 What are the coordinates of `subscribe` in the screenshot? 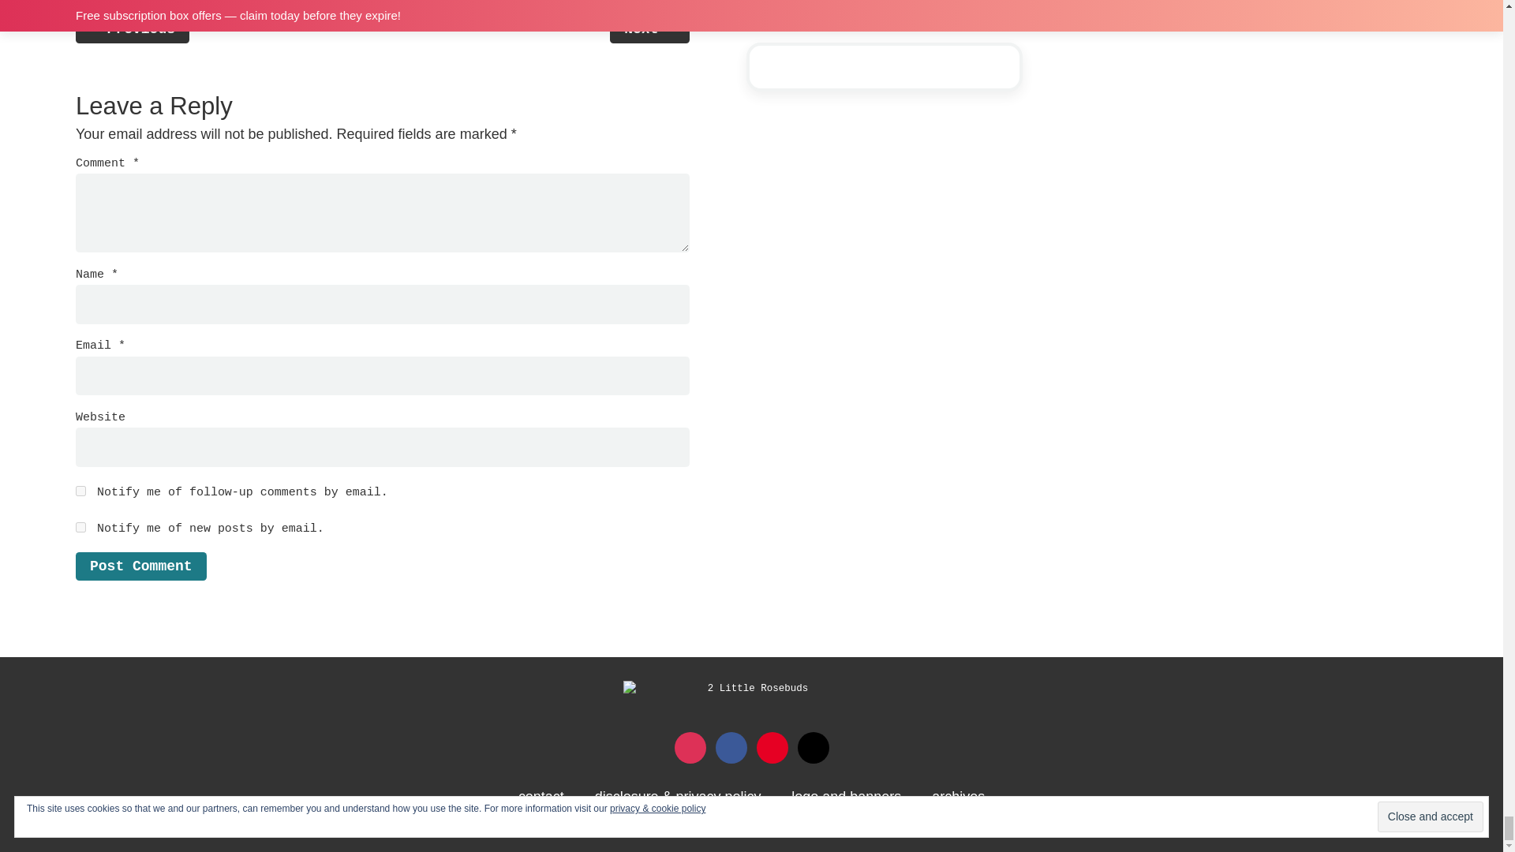 It's located at (80, 491).